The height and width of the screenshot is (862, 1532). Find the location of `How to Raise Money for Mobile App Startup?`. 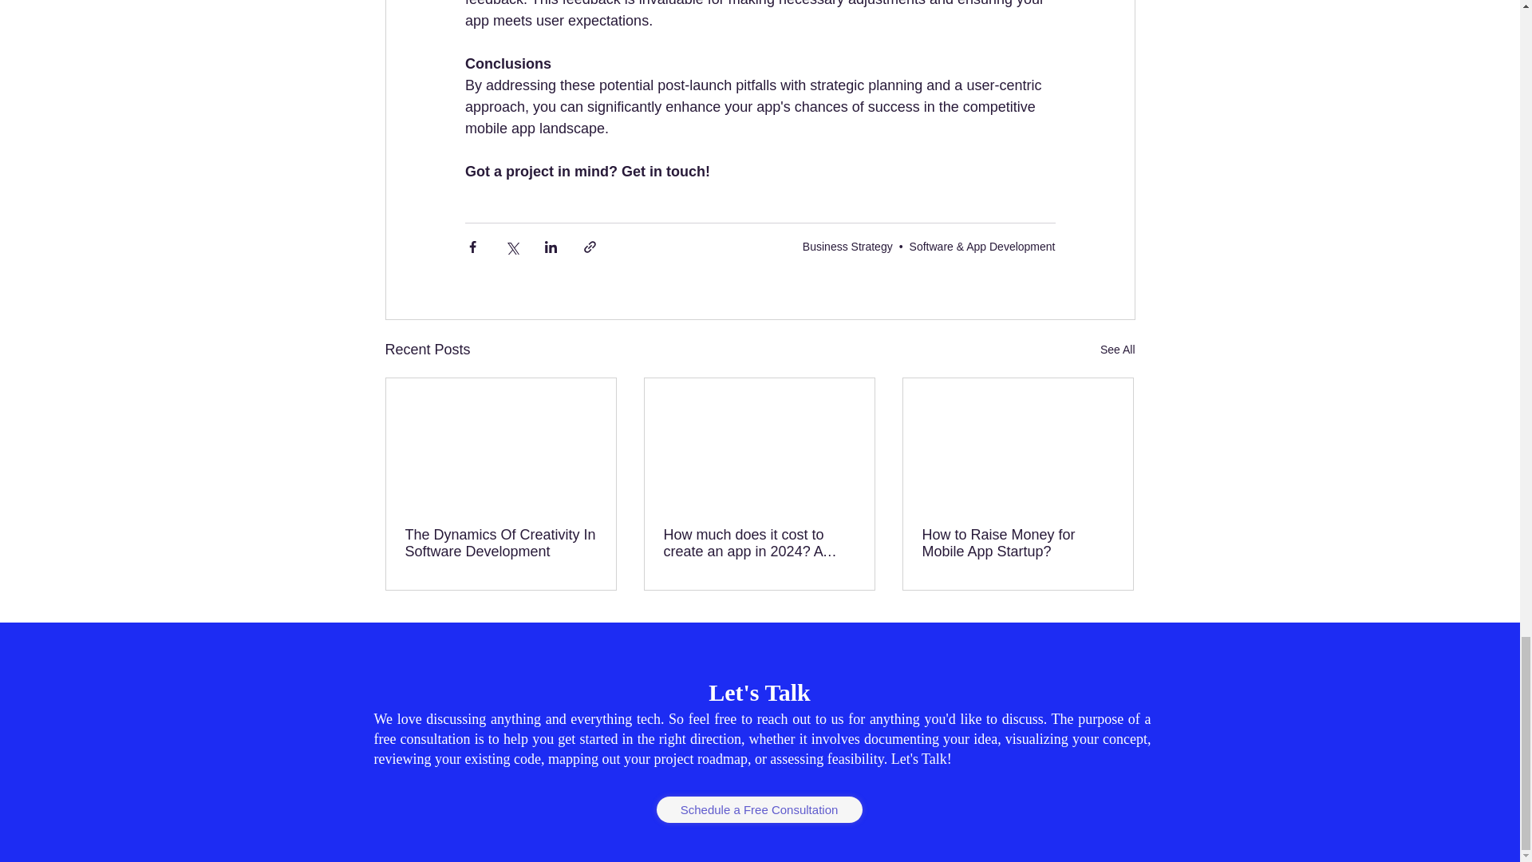

How to Raise Money for Mobile App Startup? is located at coordinates (1017, 543).